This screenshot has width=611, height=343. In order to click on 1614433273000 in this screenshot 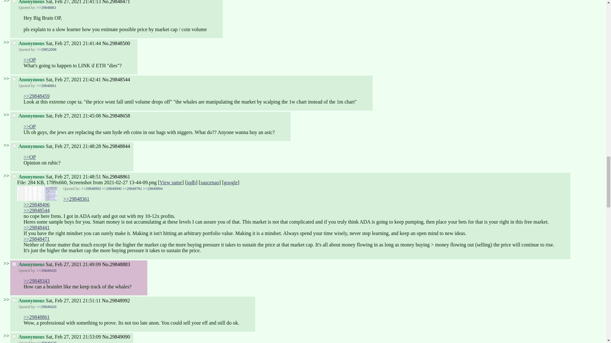, I will do `click(73, 2)`.